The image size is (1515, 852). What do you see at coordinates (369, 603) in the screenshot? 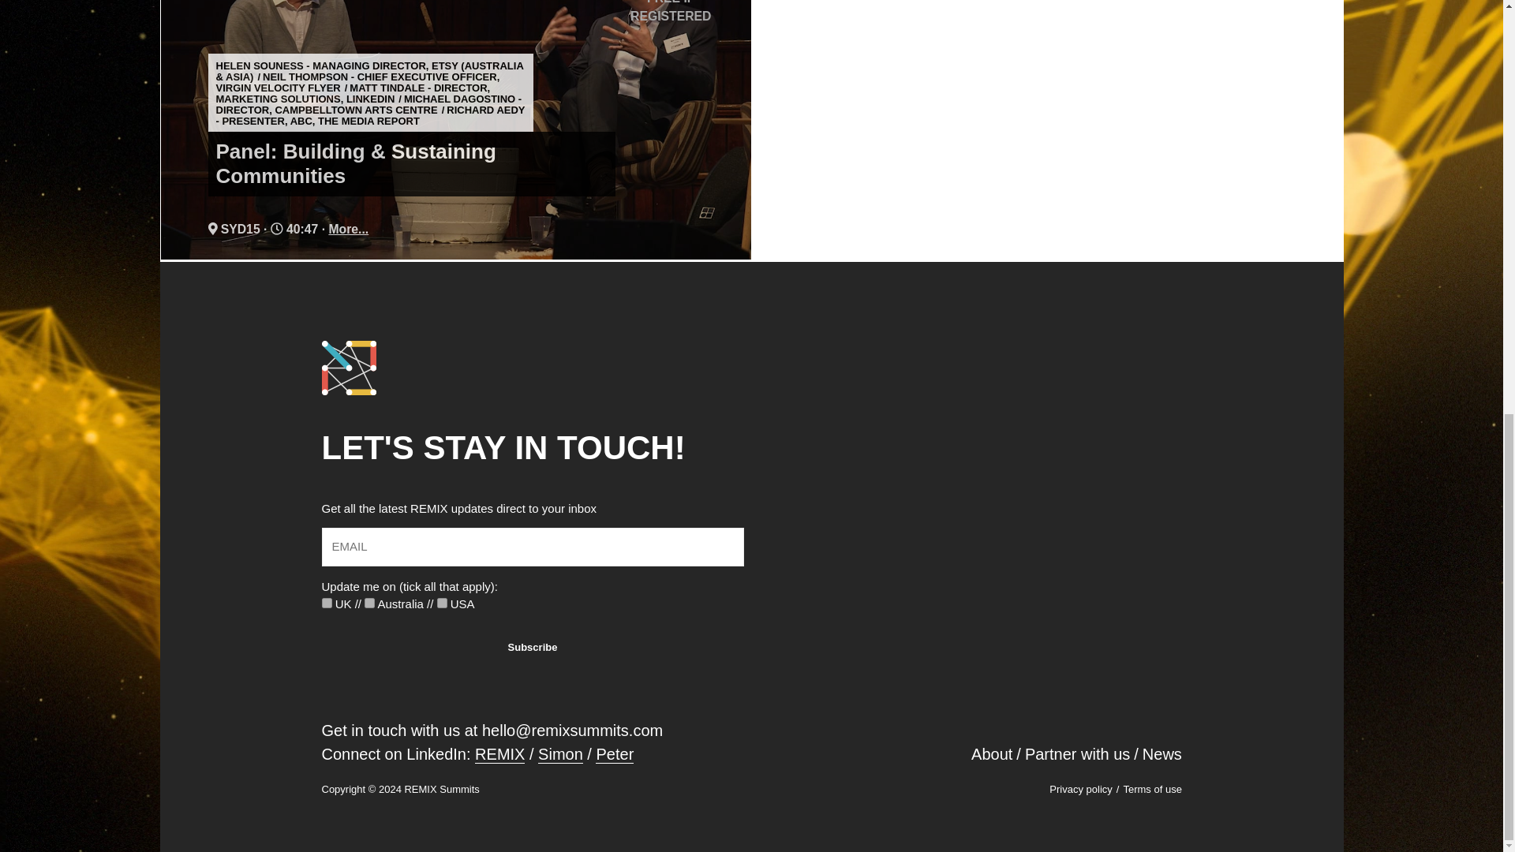
I see `5` at bounding box center [369, 603].